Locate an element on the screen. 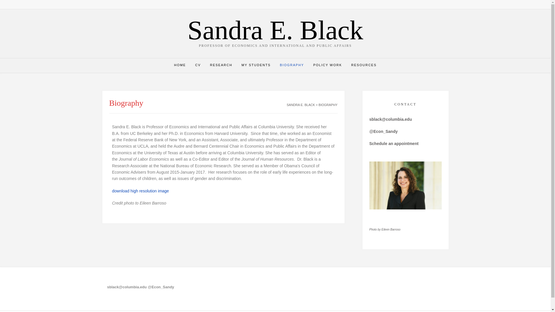  HOME is located at coordinates (180, 65).